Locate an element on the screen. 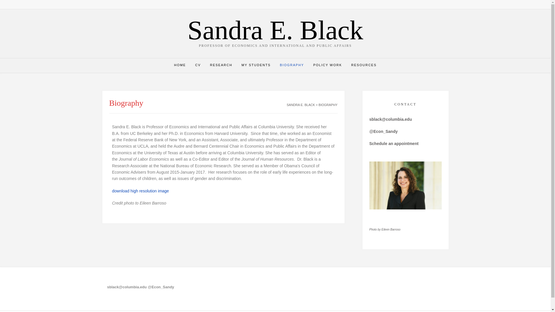  HOME is located at coordinates (180, 65).